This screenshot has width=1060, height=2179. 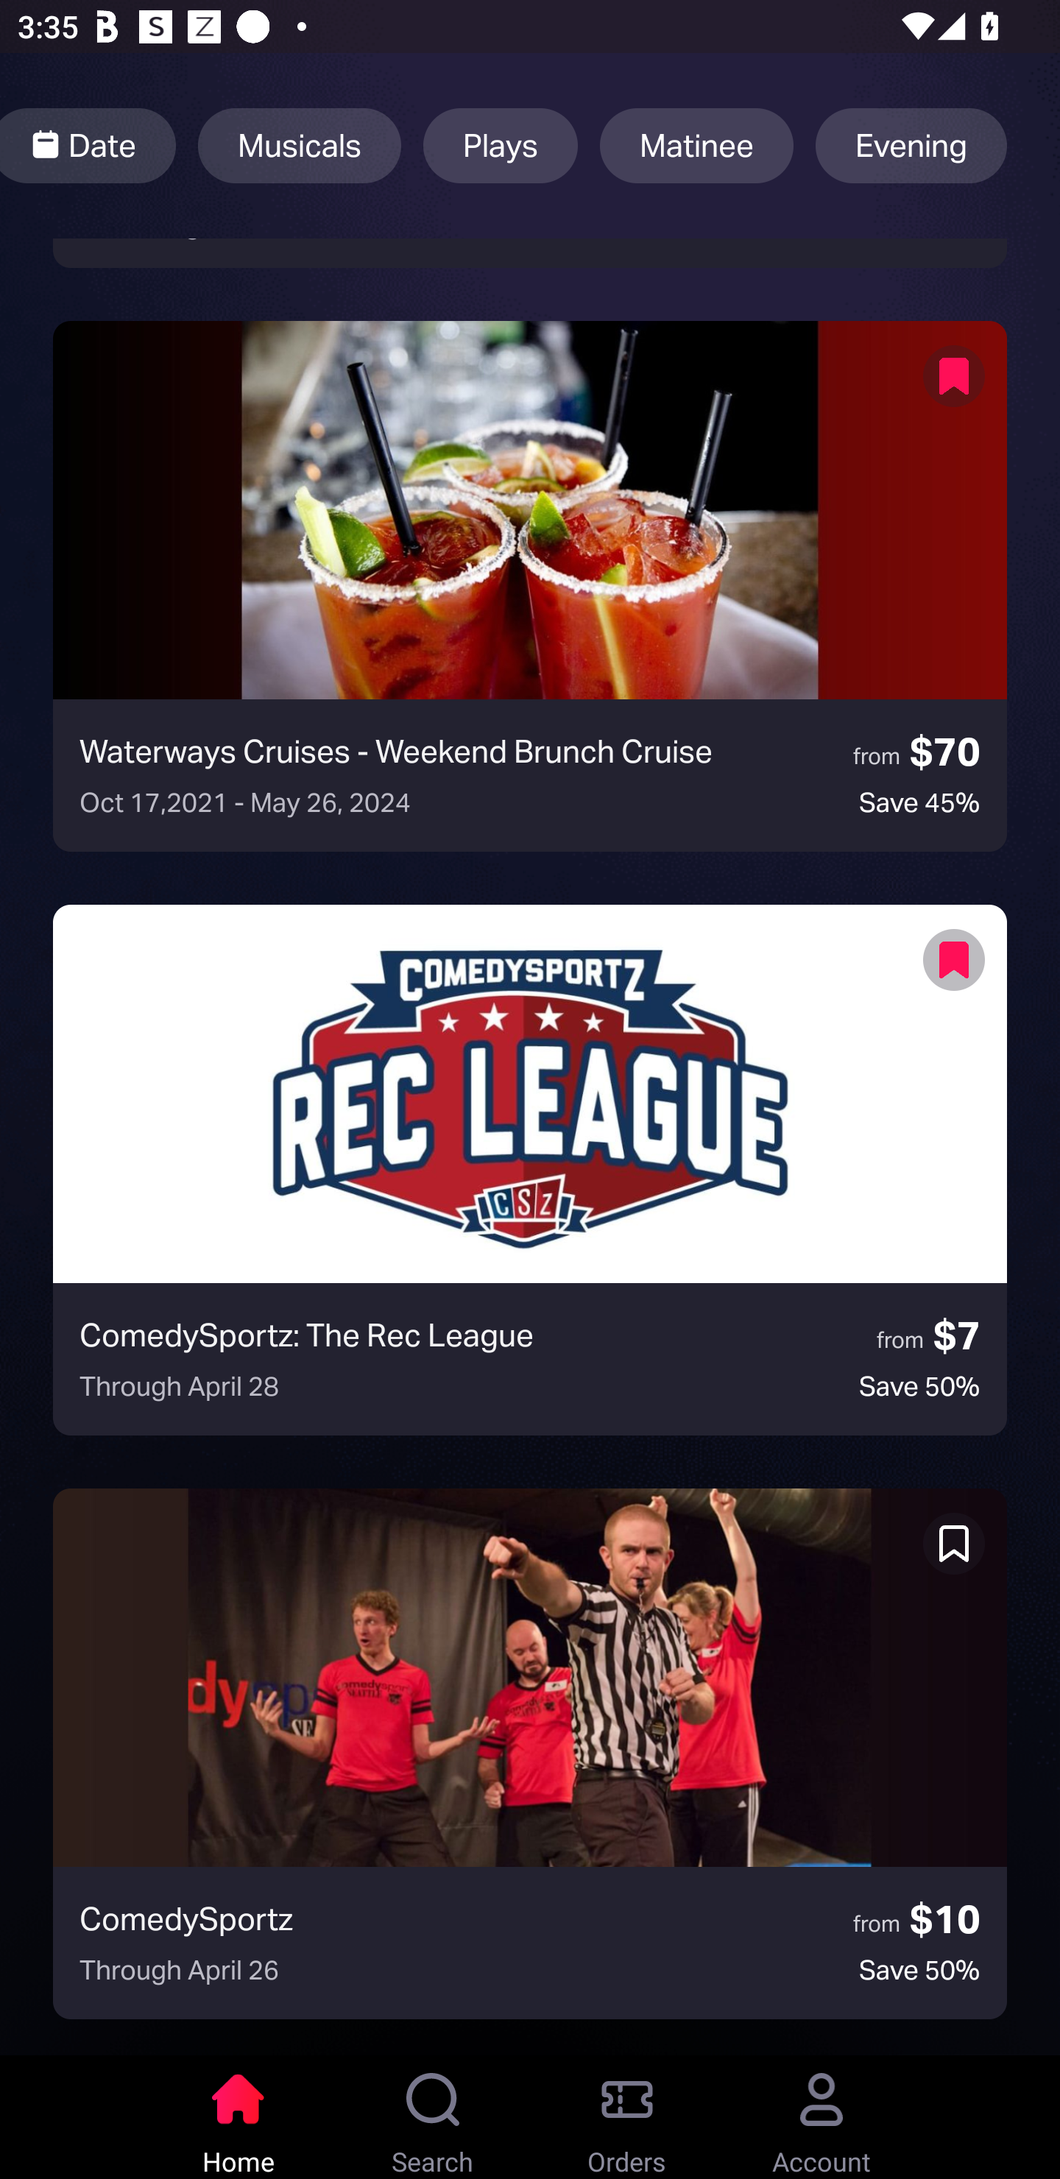 I want to click on Matinee, so click(x=696, y=146).